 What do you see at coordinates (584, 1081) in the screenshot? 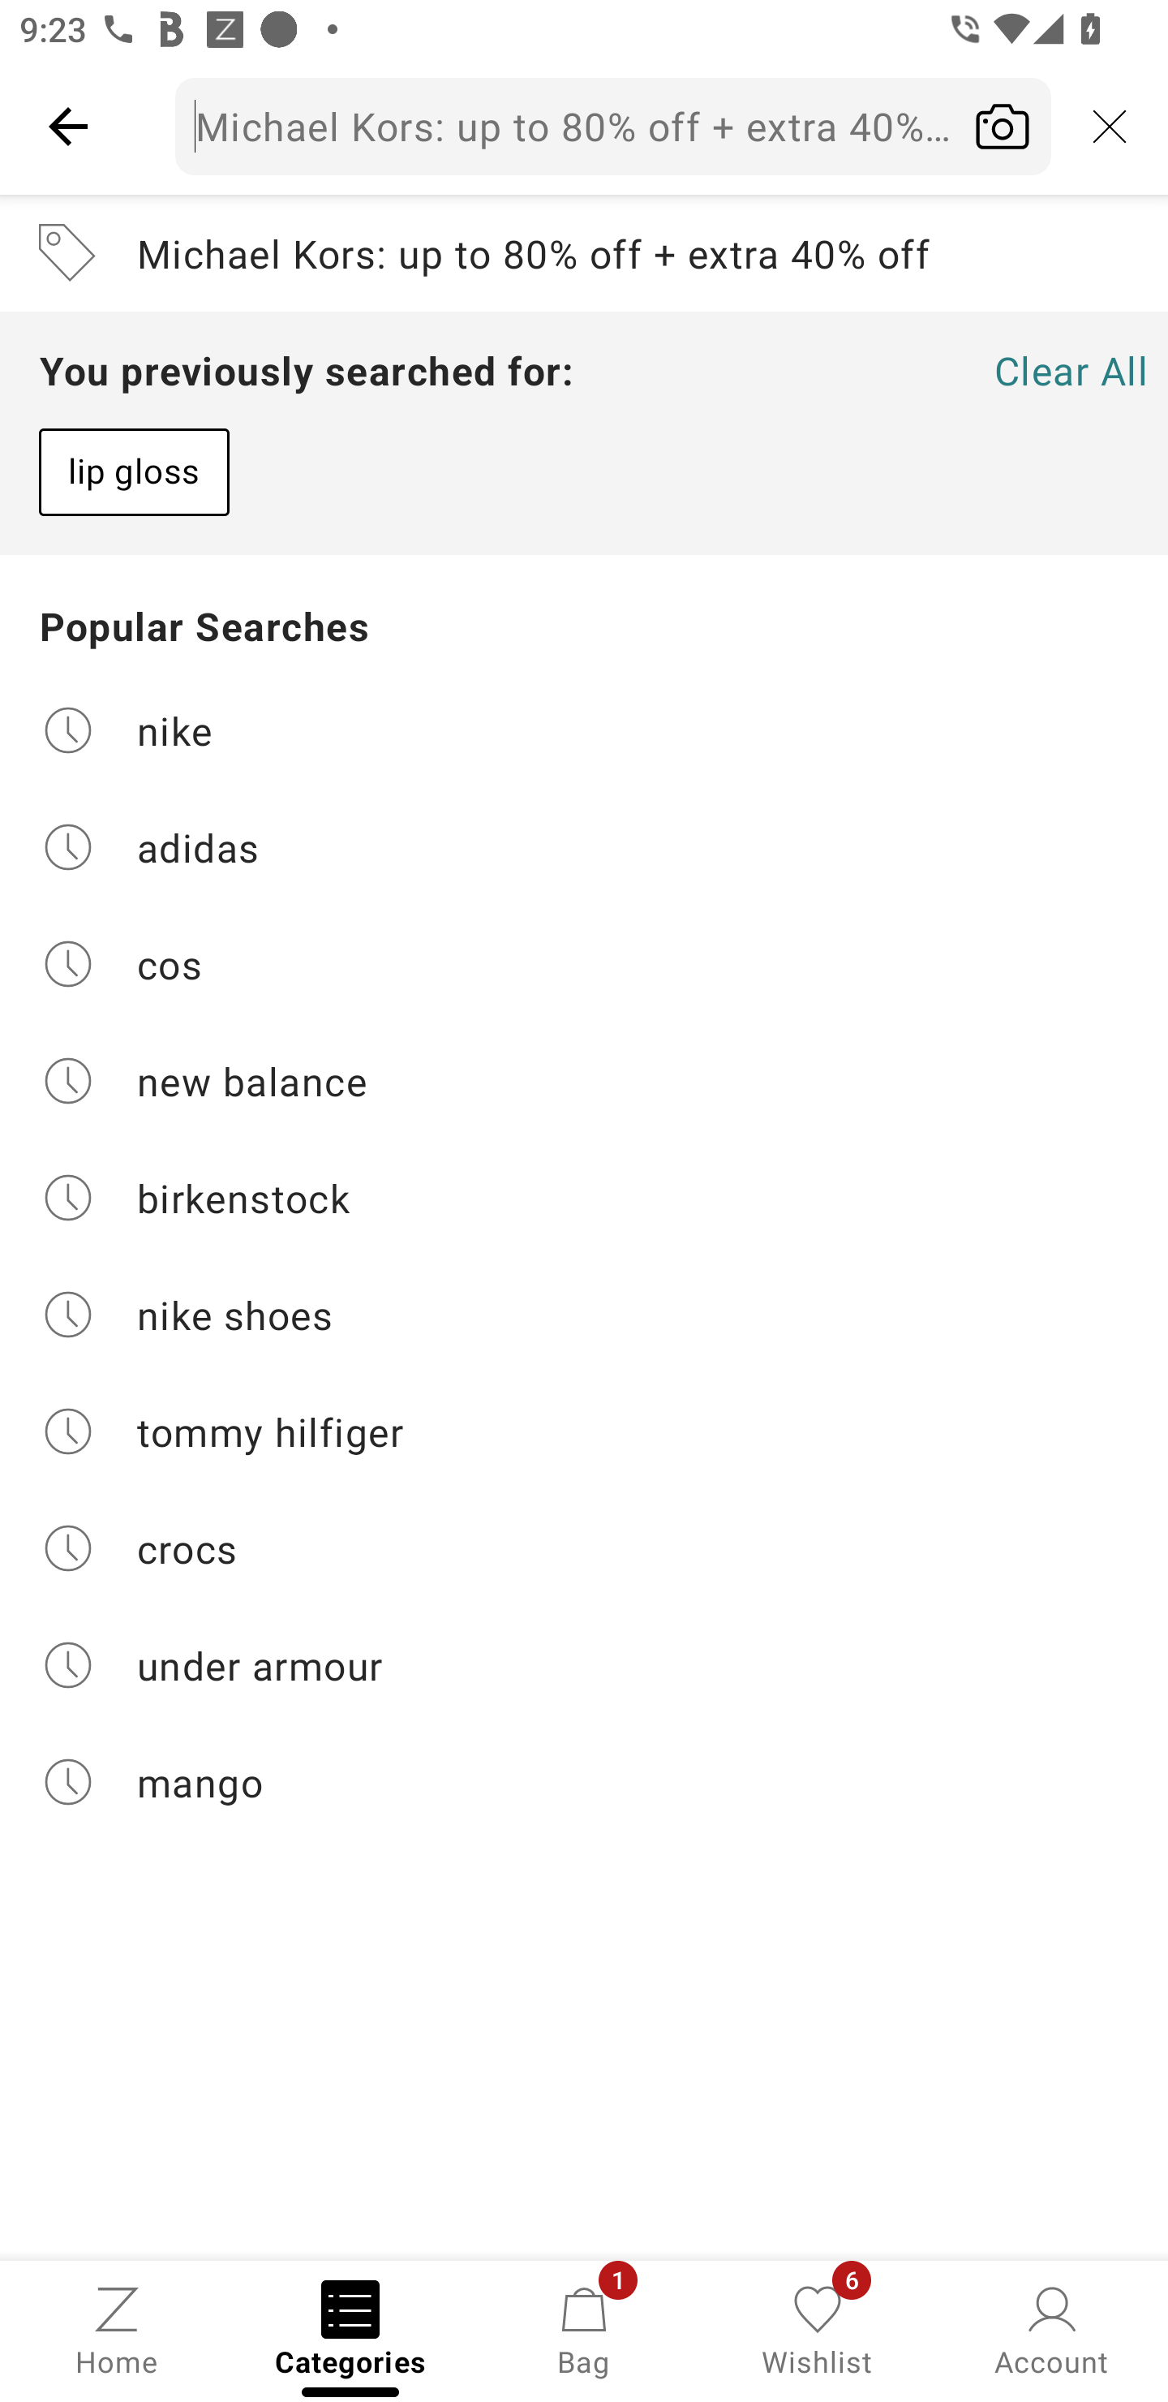
I see `new balance` at bounding box center [584, 1081].